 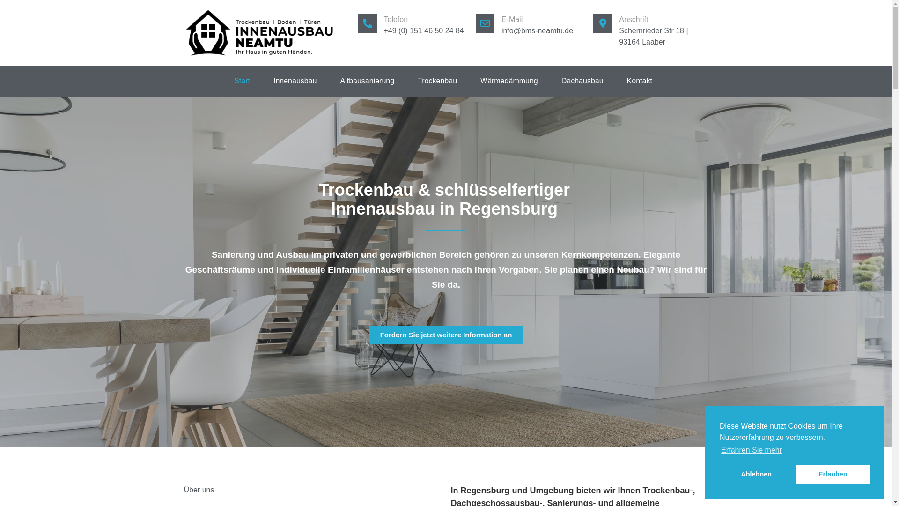 I want to click on Innenausbau, so click(x=295, y=81).